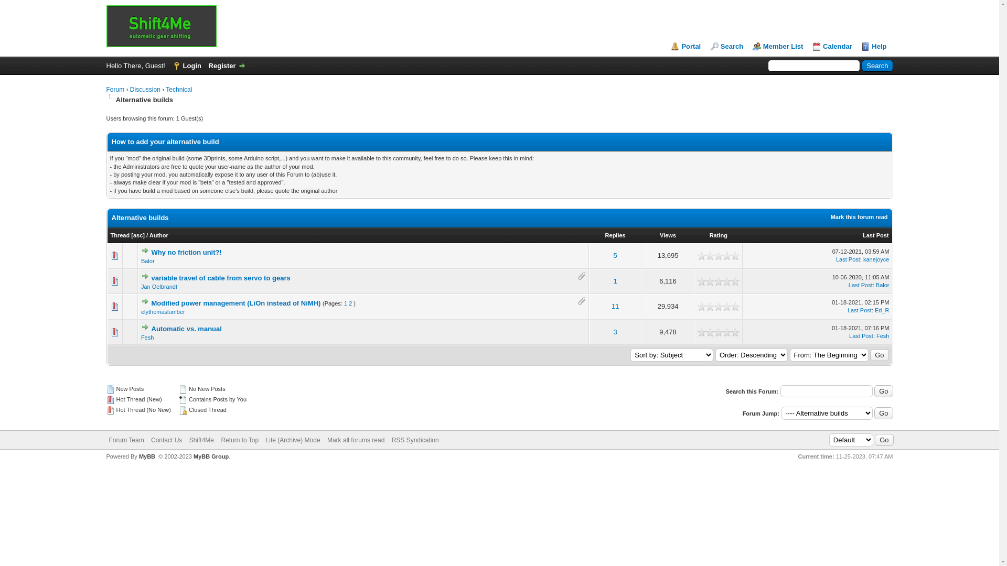 This screenshot has height=566, width=1007. Describe the element at coordinates (861, 335) in the screenshot. I see `Last Post` at that location.